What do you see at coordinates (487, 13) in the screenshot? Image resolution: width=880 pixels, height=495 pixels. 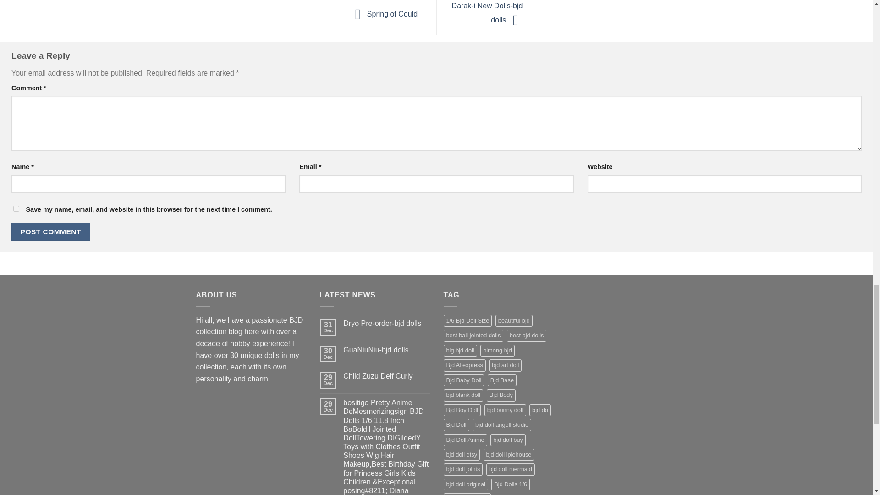 I see `Darak-i New Dolls-bjd dolls` at bounding box center [487, 13].